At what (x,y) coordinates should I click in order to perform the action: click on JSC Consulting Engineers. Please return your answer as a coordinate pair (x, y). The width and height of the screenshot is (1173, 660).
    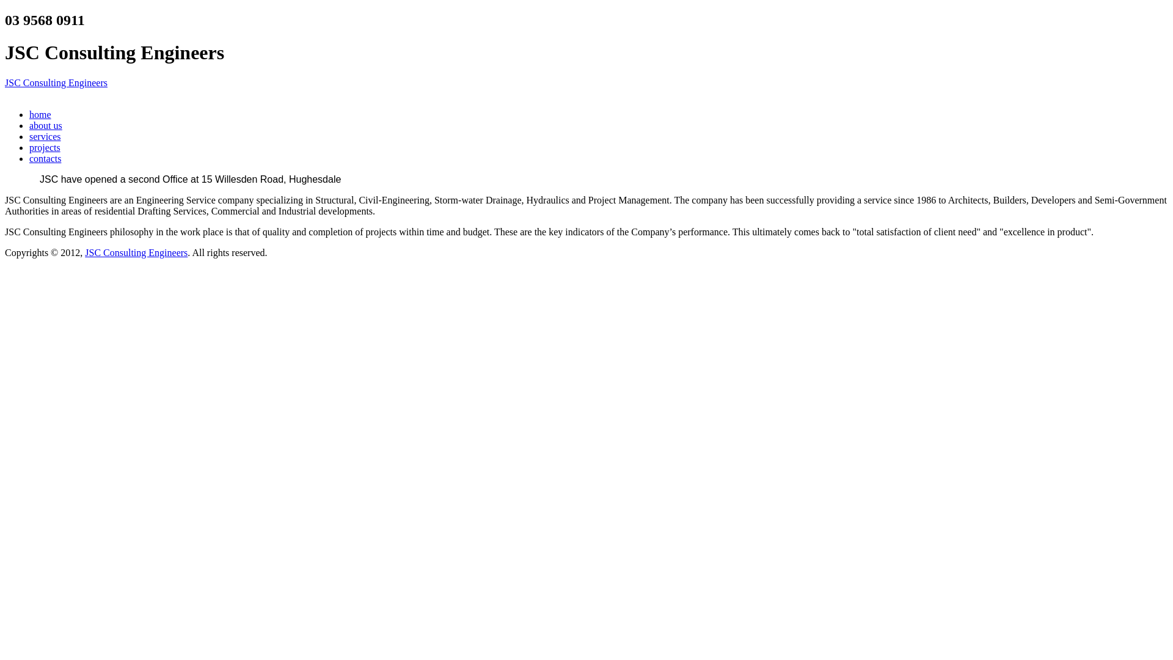
    Looking at the image, I should click on (56, 83).